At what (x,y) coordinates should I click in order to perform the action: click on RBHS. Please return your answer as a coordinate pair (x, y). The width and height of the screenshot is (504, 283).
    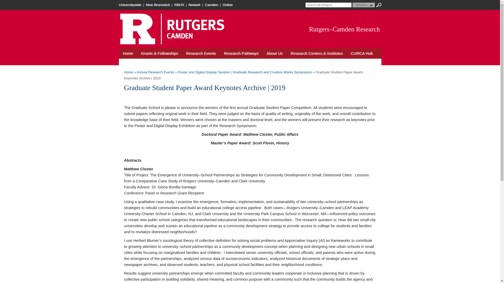
    Looking at the image, I should click on (180, 5).